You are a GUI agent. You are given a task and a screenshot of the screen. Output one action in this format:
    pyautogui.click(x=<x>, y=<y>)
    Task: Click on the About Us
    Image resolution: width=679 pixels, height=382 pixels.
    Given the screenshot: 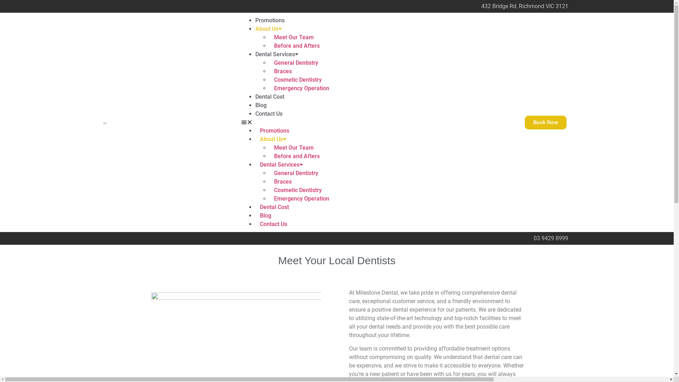 What is the action you would take?
    pyautogui.click(x=273, y=139)
    